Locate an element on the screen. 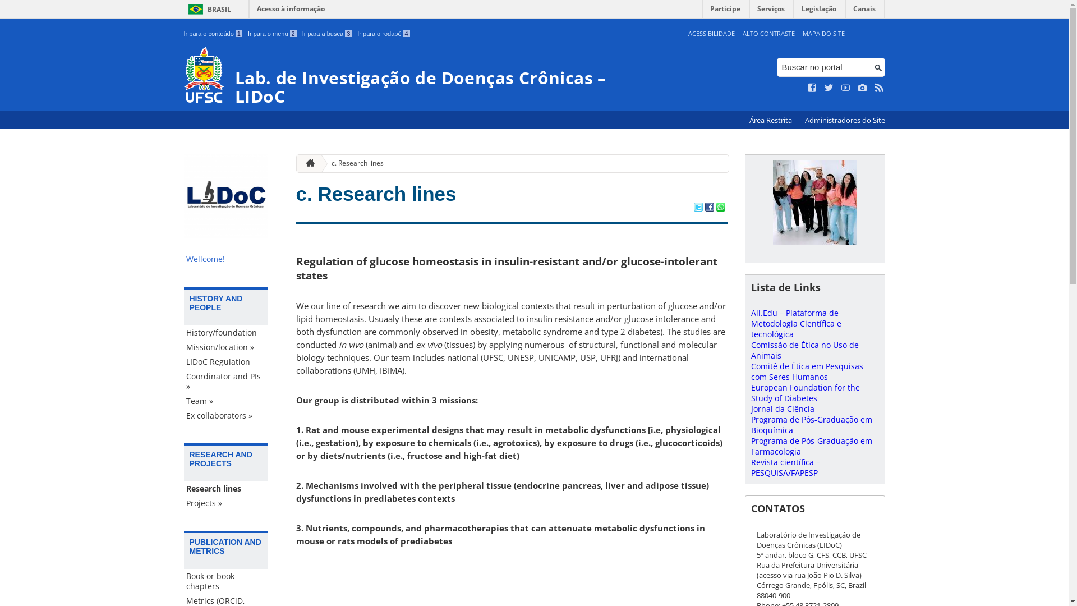 This screenshot has width=1077, height=606. Compartilhar no Twitter is located at coordinates (698, 208).